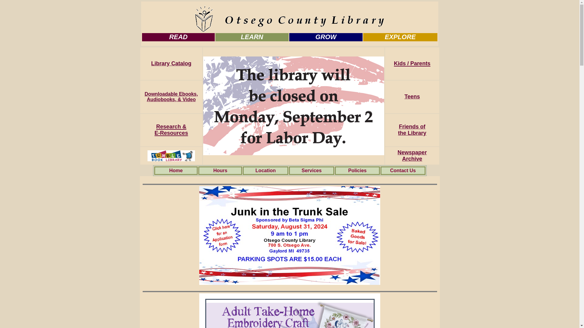  Describe the element at coordinates (412, 127) in the screenshot. I see `Friends of` at that location.